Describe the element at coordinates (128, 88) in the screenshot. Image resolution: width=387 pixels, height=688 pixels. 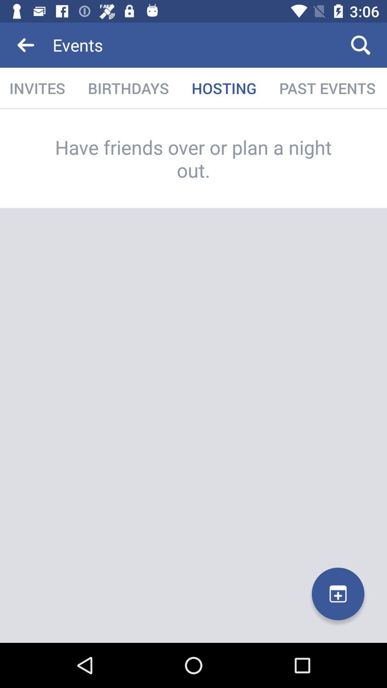
I see `turn on item next to hosting item` at that location.